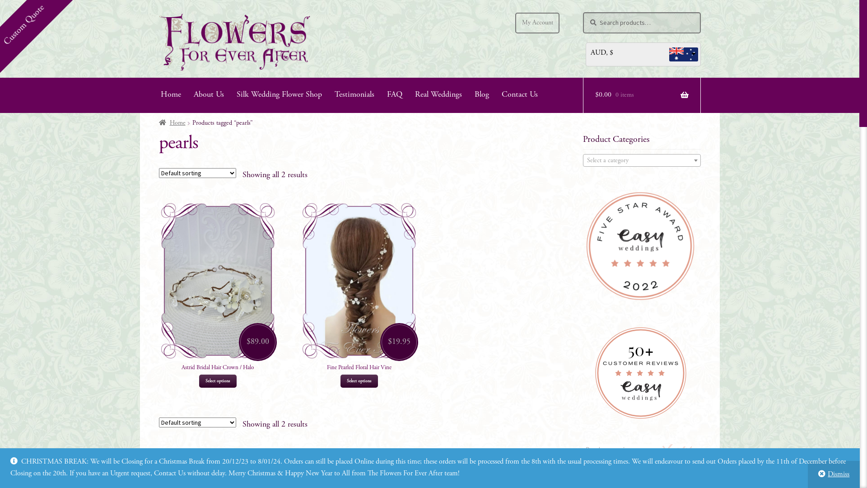 The height and width of the screenshot is (488, 867). Describe the element at coordinates (354, 95) in the screenshot. I see `Testimonials` at that location.